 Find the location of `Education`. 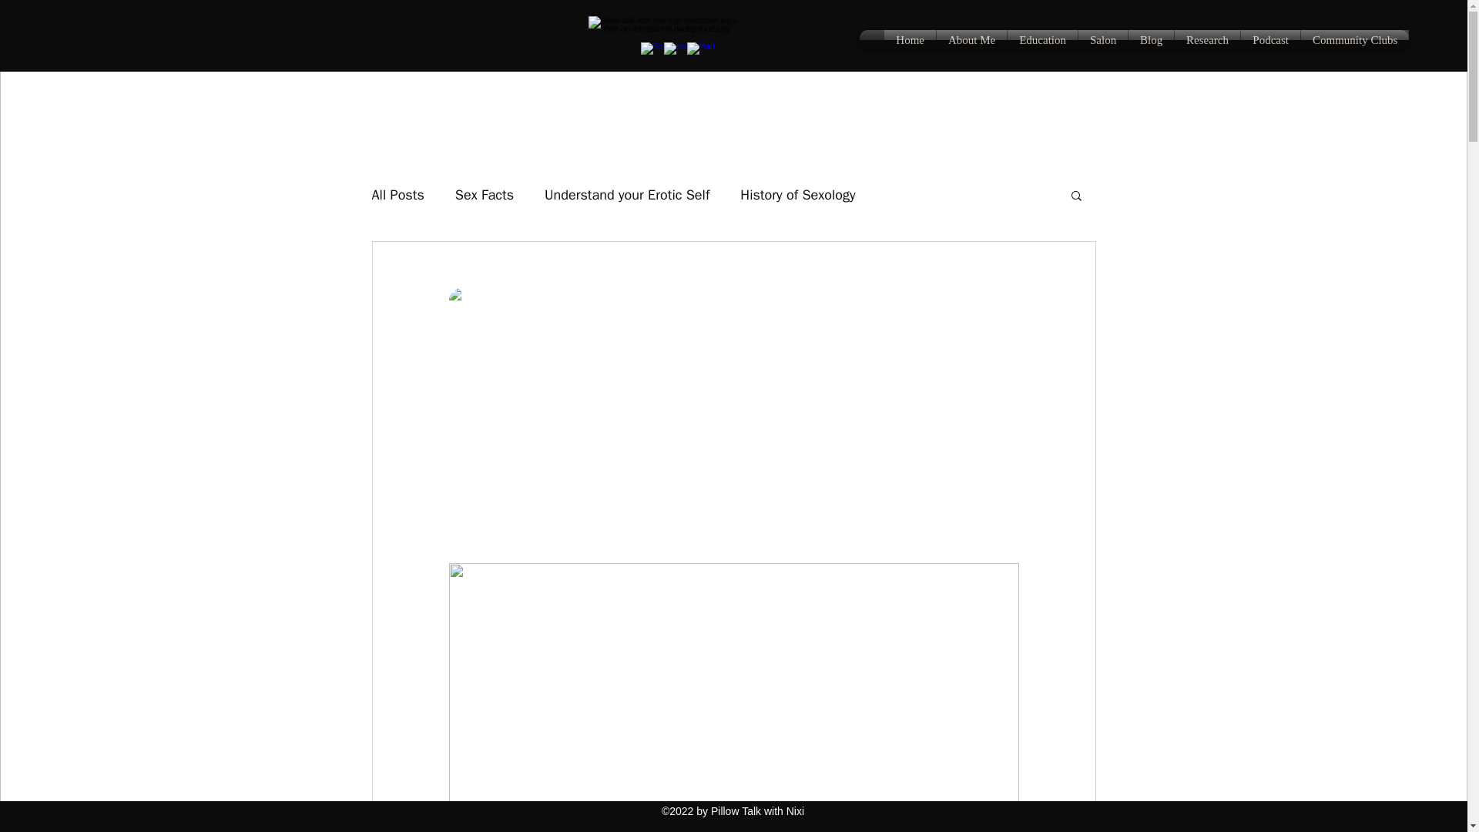

Education is located at coordinates (1042, 39).